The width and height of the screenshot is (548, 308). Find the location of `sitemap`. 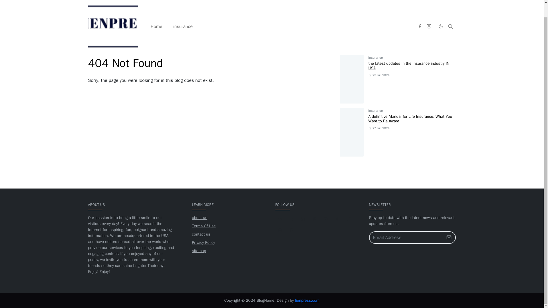

sitemap is located at coordinates (199, 250).